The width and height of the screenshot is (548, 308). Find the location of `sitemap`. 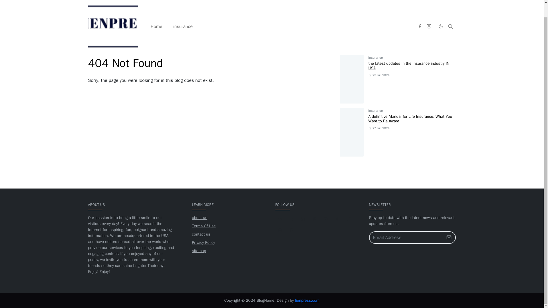

sitemap is located at coordinates (199, 250).